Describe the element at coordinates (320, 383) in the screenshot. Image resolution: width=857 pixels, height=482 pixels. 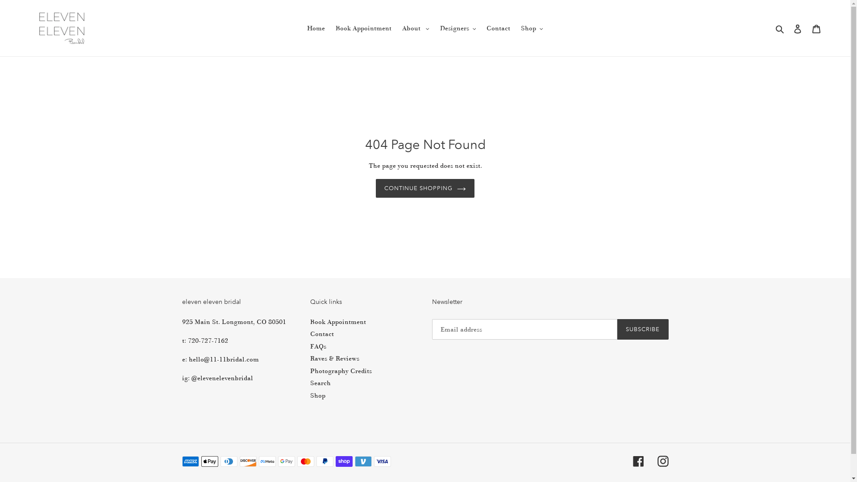
I see `Search` at that location.